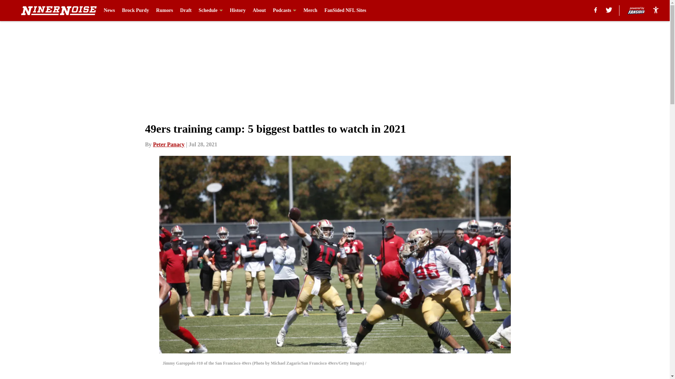 The height and width of the screenshot is (379, 675). I want to click on Brock Purdy, so click(136, 11).